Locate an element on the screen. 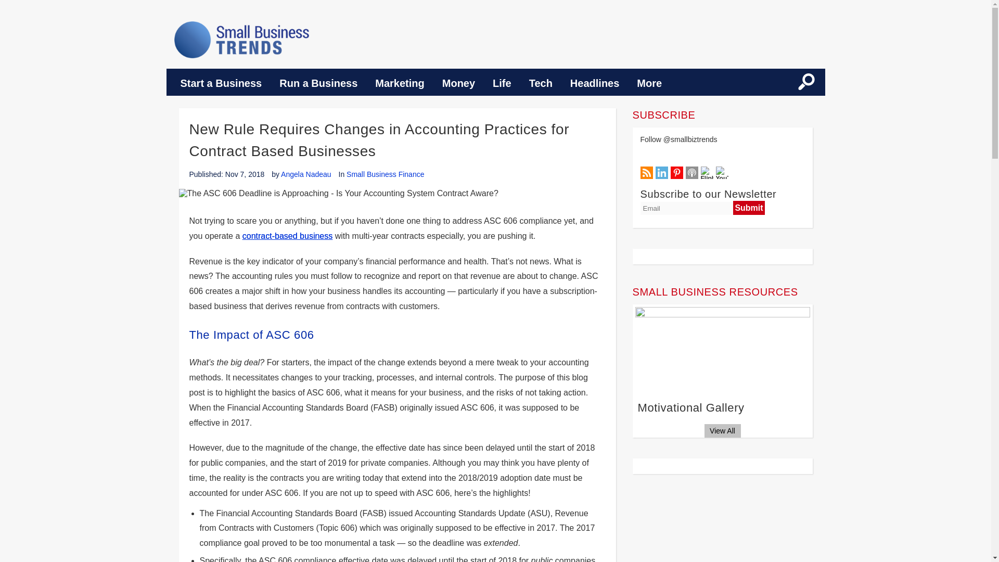 This screenshot has height=562, width=999. Headlines is located at coordinates (595, 83).